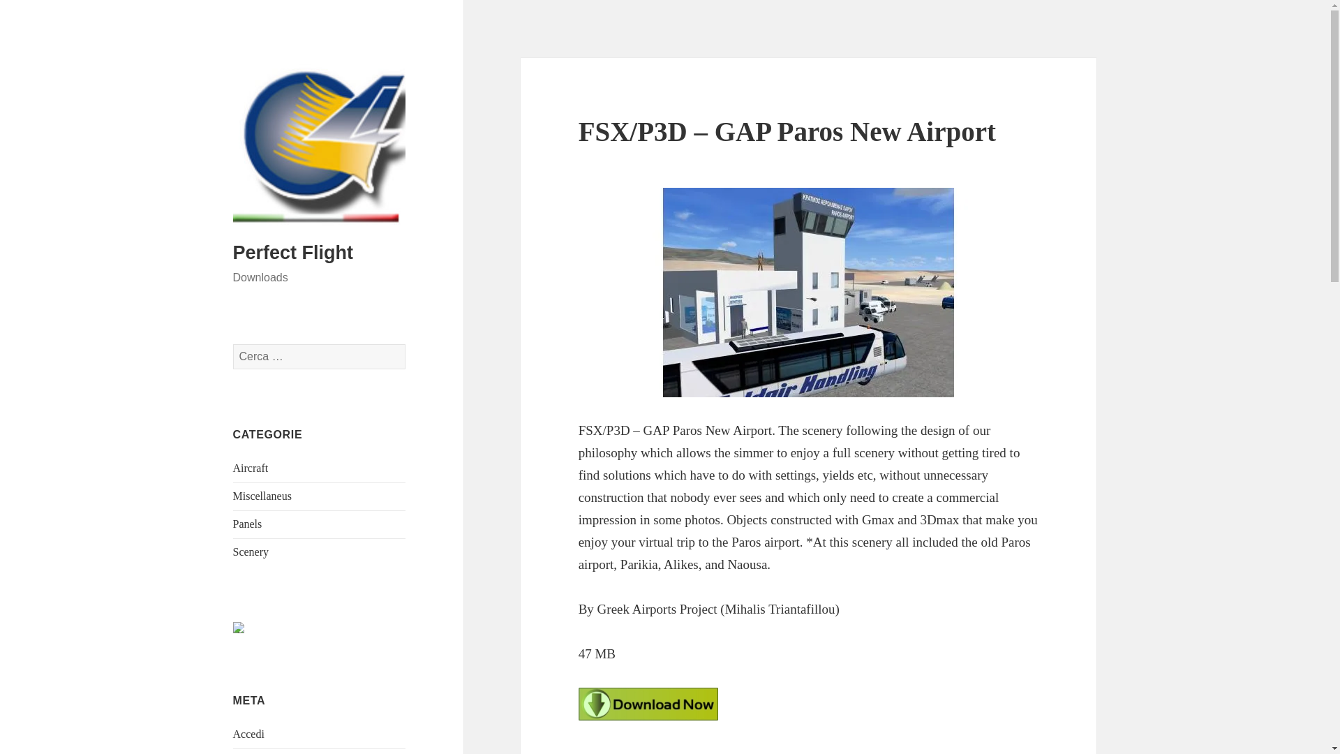 This screenshot has height=754, width=1340. What do you see at coordinates (251, 552) in the screenshot?
I see `Scenery` at bounding box center [251, 552].